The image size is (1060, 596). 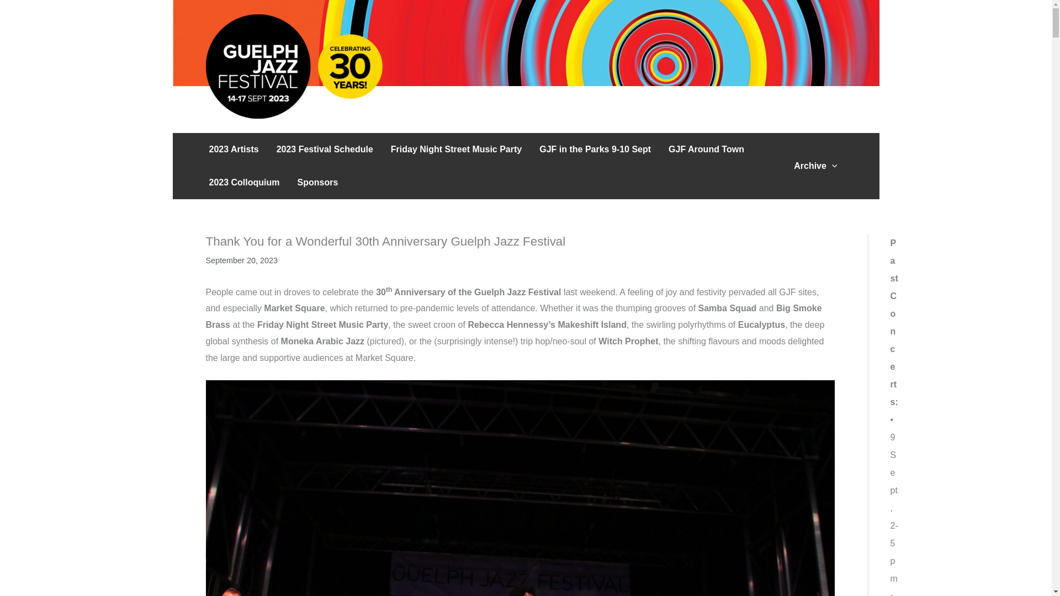 What do you see at coordinates (244, 182) in the screenshot?
I see `2023 Colloquium` at bounding box center [244, 182].